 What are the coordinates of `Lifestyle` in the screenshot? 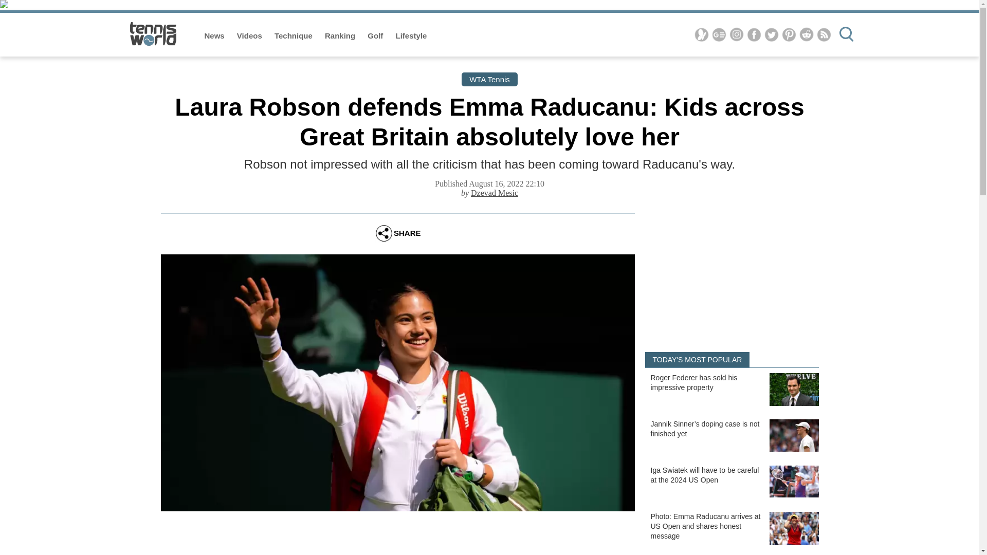 It's located at (411, 35).